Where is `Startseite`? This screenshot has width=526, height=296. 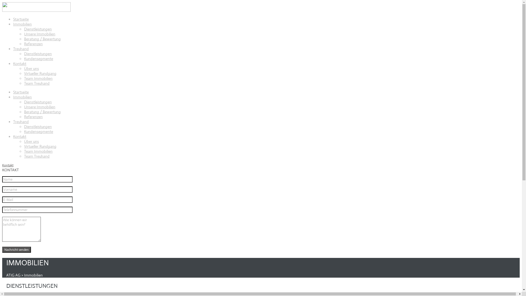 Startseite is located at coordinates (21, 19).